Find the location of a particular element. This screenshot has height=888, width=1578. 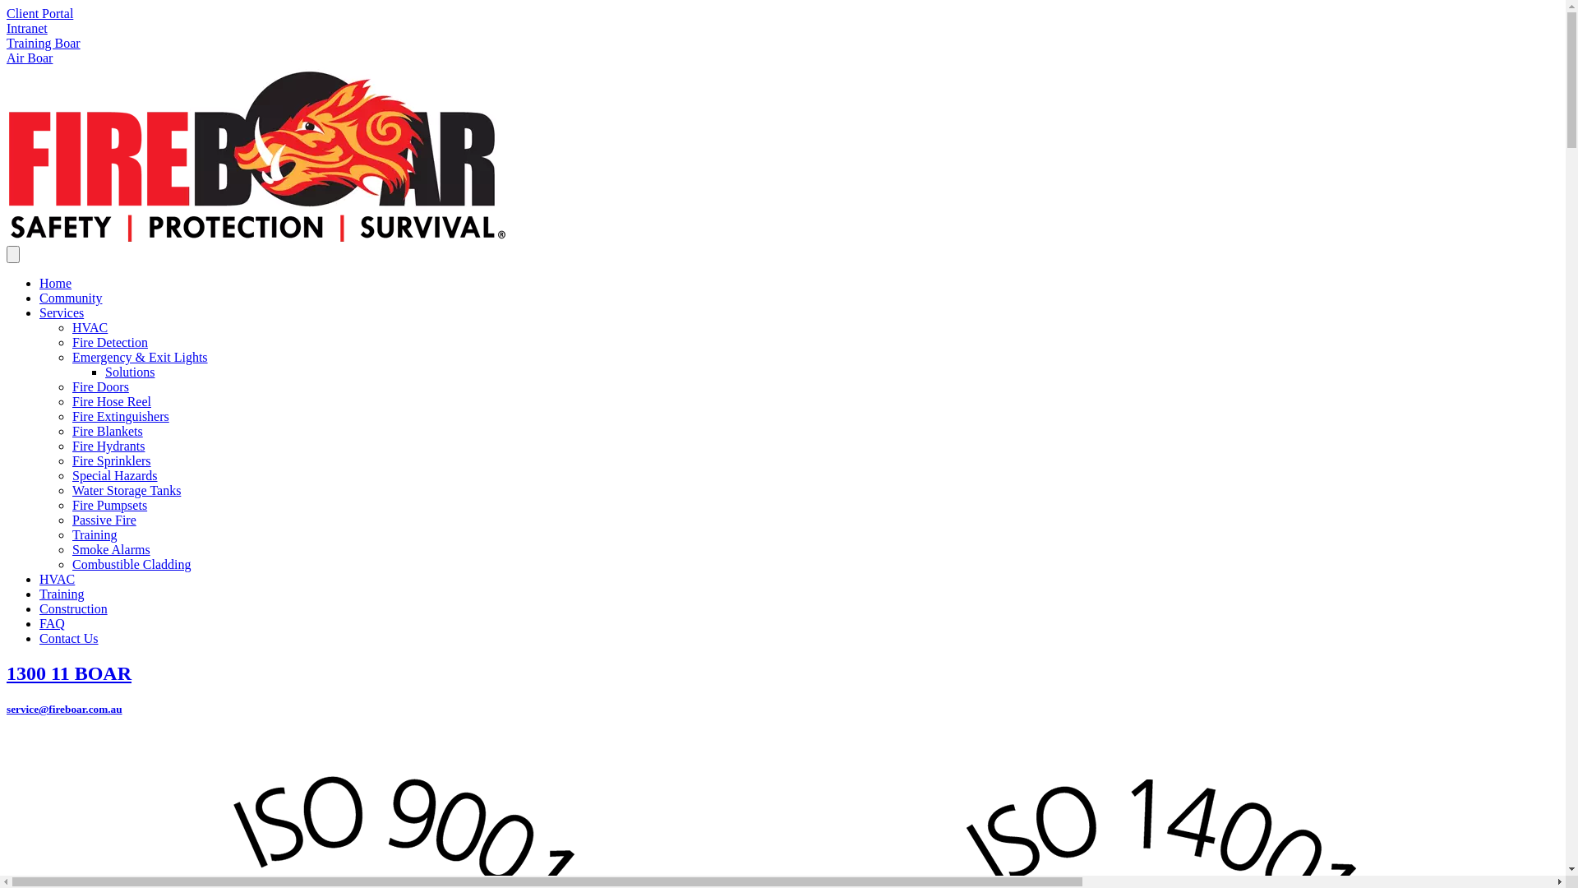

Contact Us is located at coordinates (69, 638).